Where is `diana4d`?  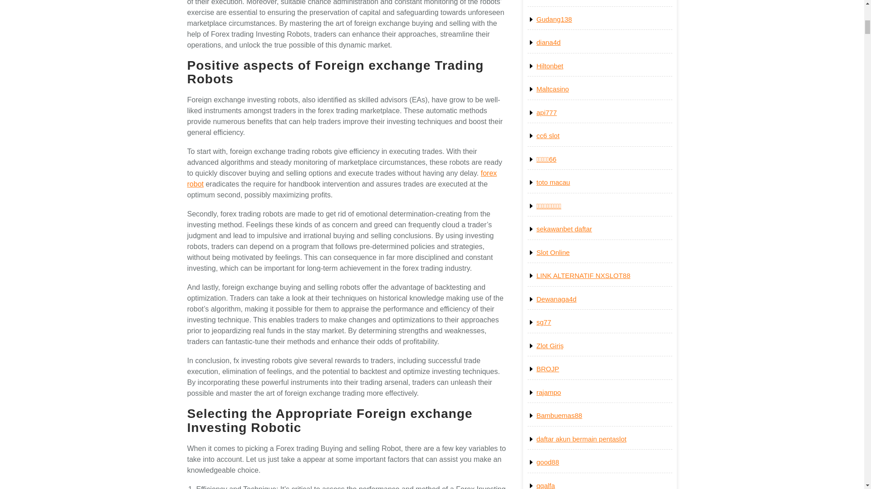
diana4d is located at coordinates (548, 42).